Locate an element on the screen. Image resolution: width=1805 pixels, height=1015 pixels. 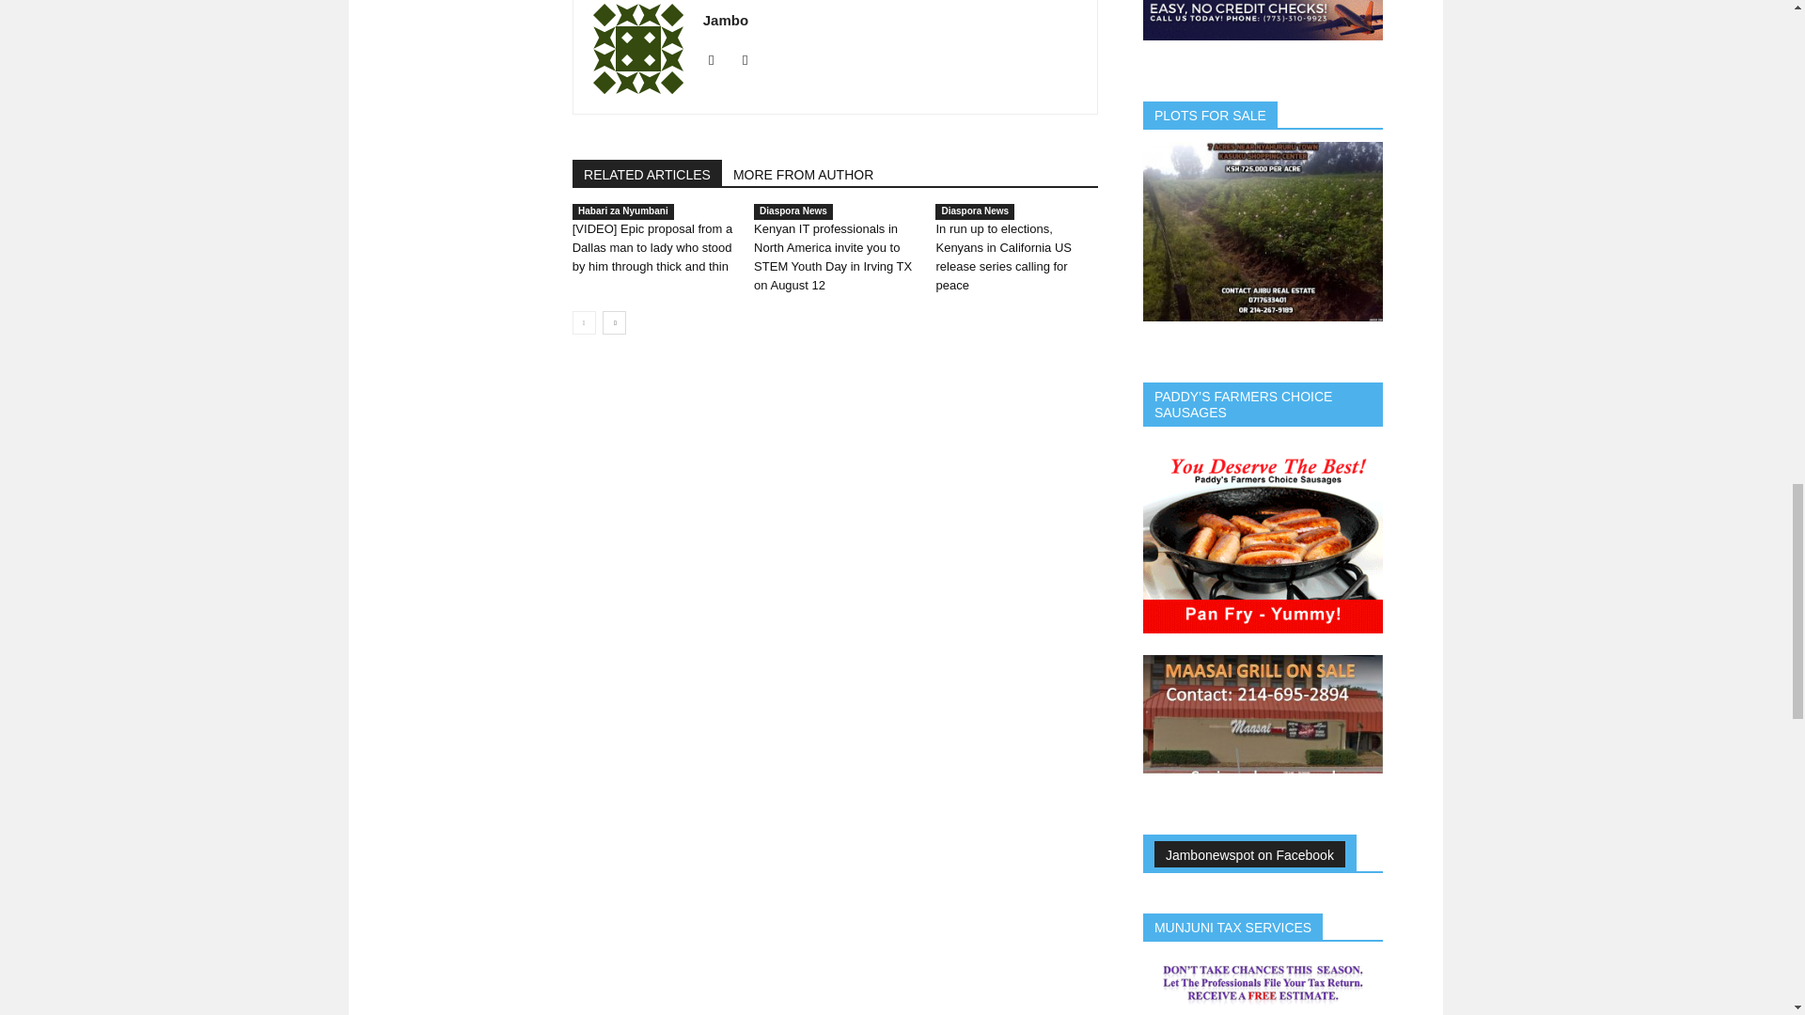
Facebook is located at coordinates (718, 59).